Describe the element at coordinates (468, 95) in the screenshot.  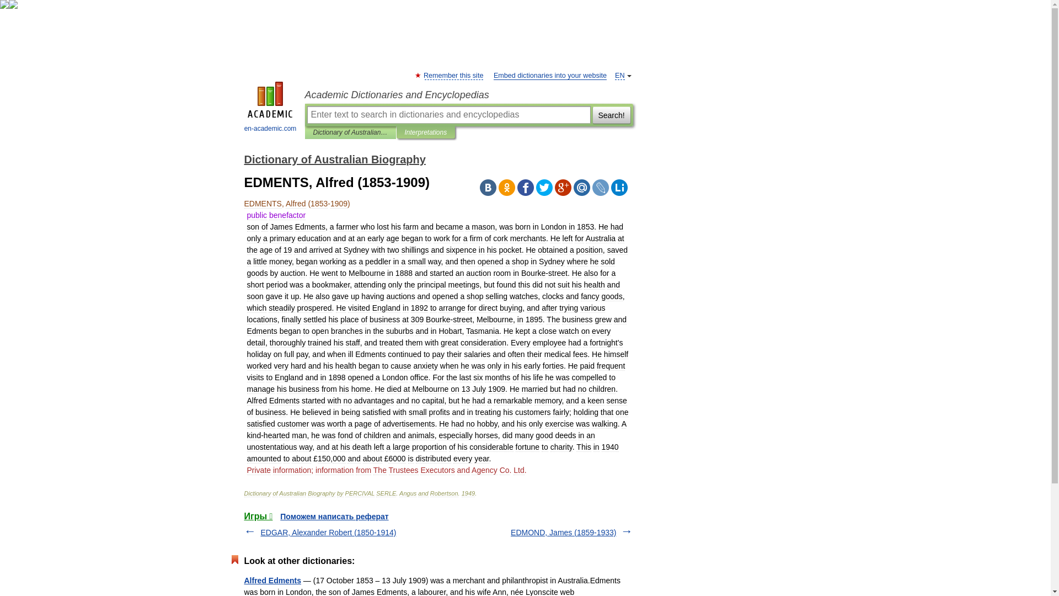
I see `Academic Dictionaries and Encyclopedias` at that location.